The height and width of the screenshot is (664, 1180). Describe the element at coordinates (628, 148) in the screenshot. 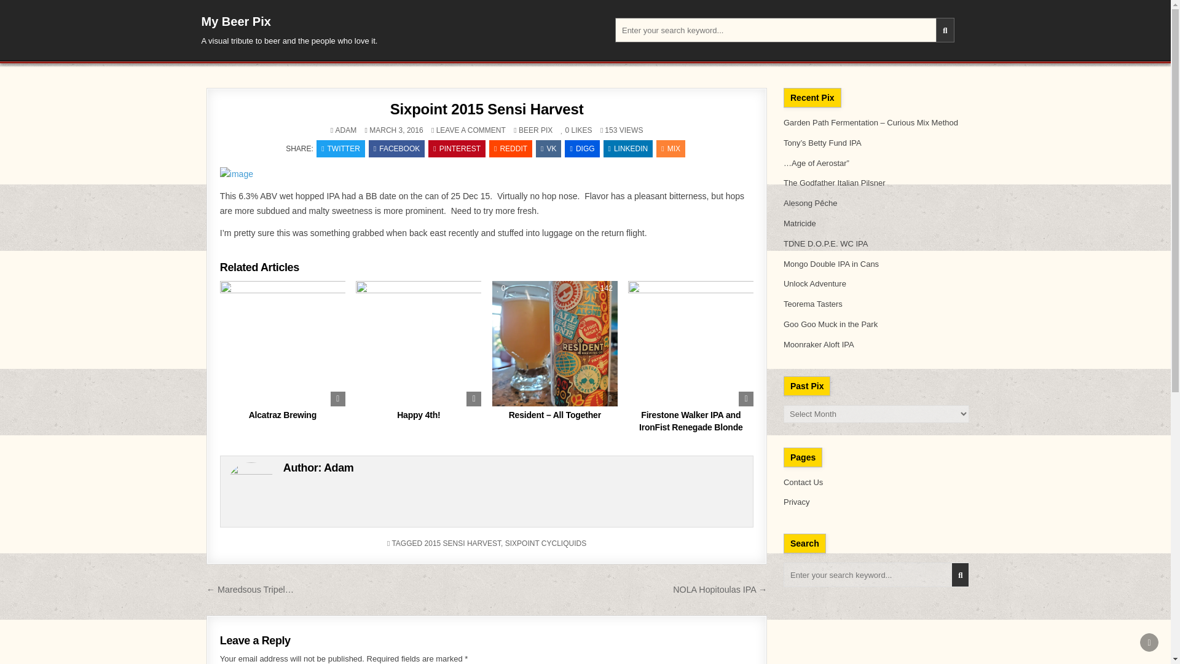

I see `LINKEDIN` at that location.